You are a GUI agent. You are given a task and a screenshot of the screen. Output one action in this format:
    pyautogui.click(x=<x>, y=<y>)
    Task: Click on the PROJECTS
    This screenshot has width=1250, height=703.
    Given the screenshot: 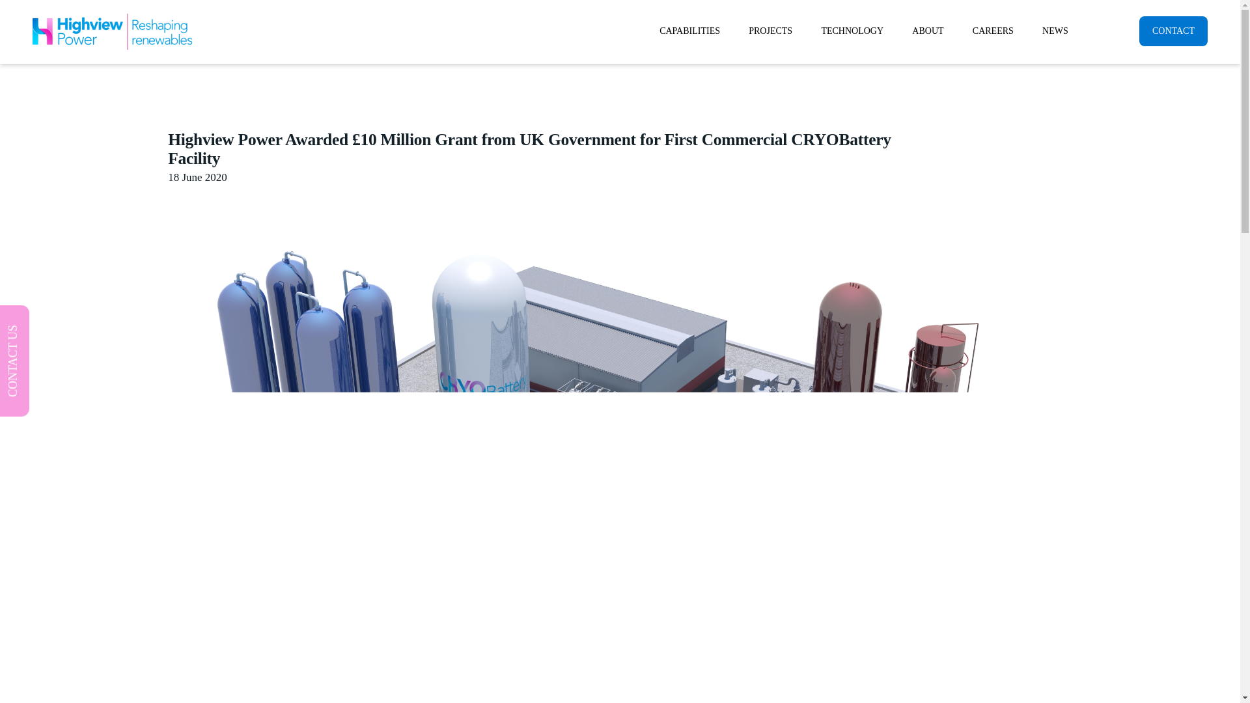 What is the action you would take?
    pyautogui.click(x=770, y=31)
    